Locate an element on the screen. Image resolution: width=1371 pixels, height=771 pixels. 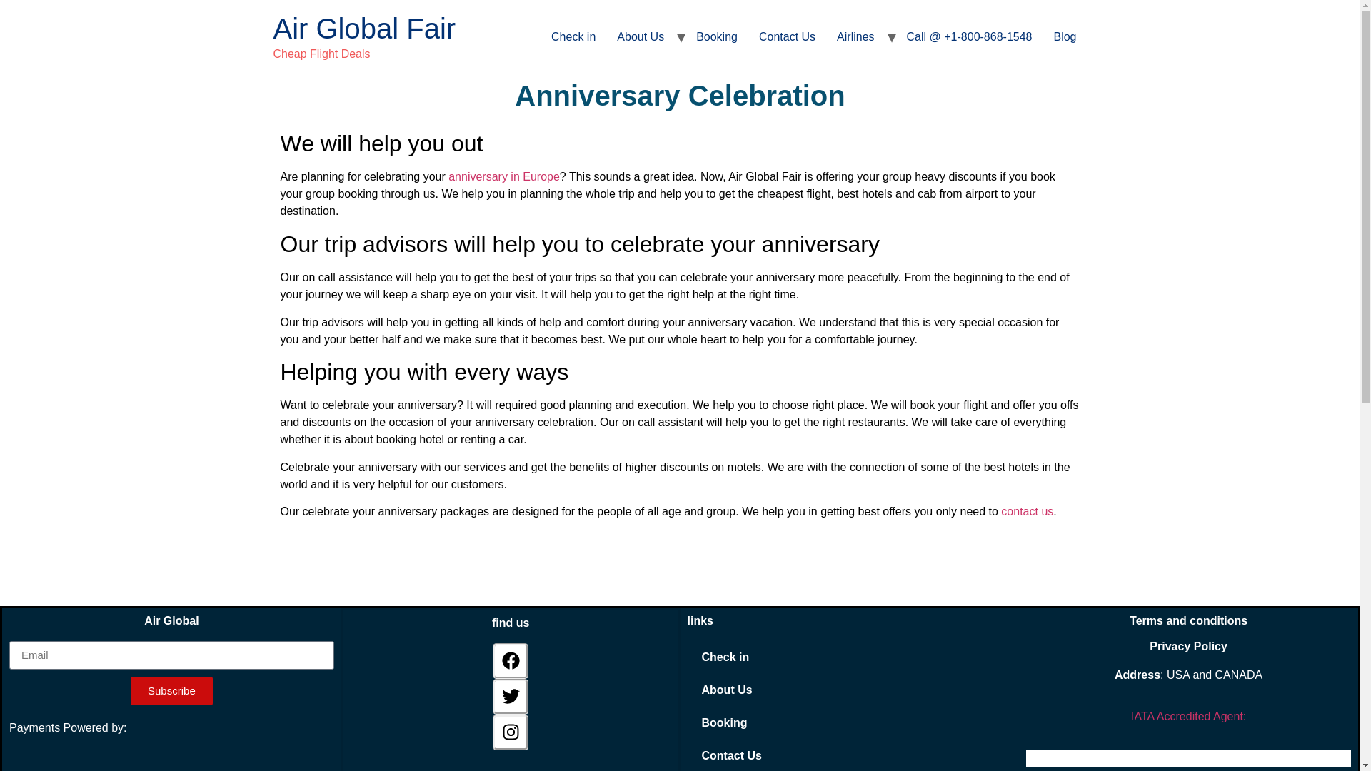
Contact Us is located at coordinates (787, 37).